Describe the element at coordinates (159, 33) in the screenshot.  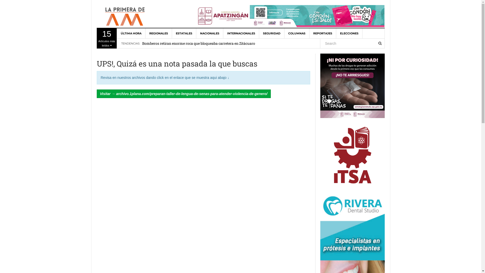
I see `REGIONALES` at that location.